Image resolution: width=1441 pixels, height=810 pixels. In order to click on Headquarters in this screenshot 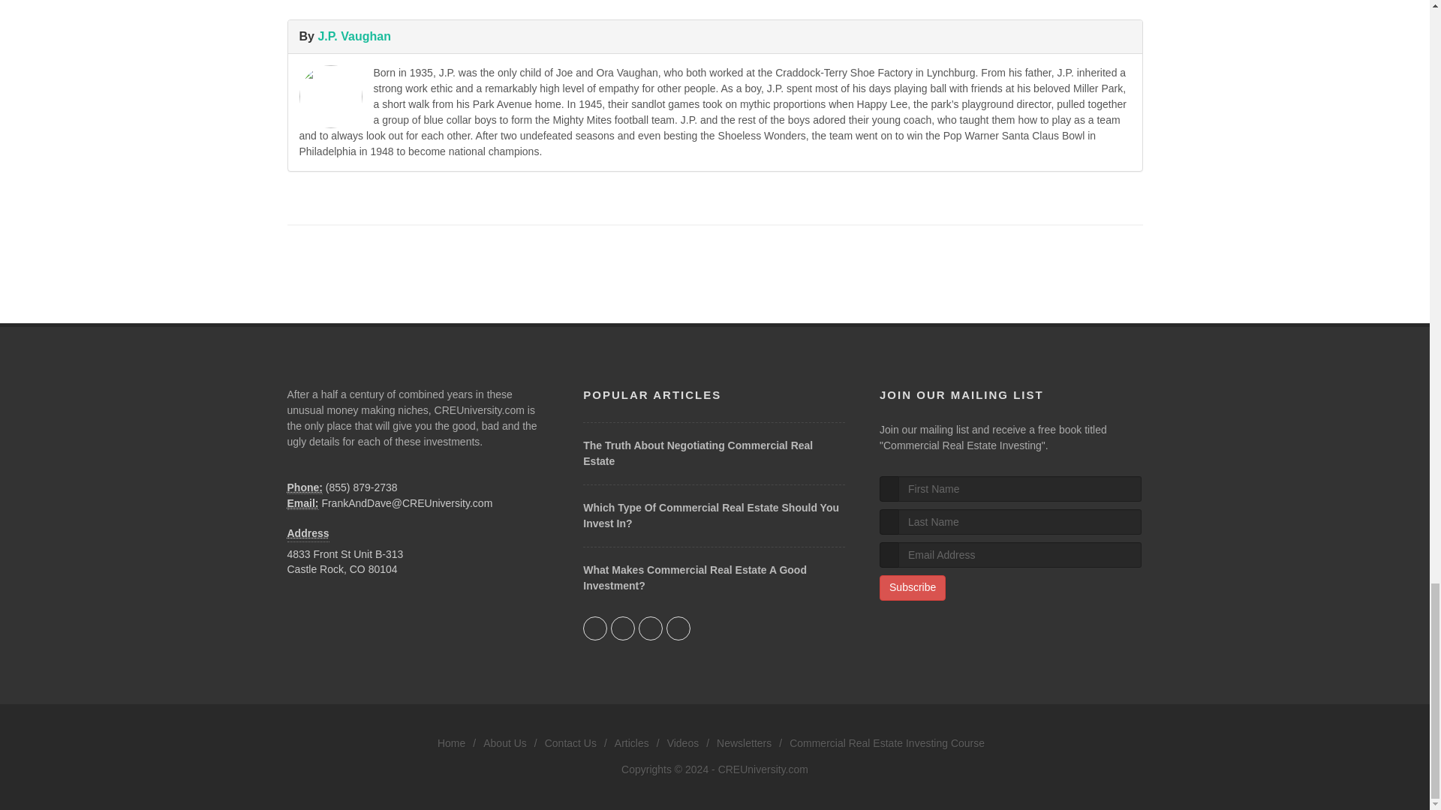, I will do `click(308, 526)`.